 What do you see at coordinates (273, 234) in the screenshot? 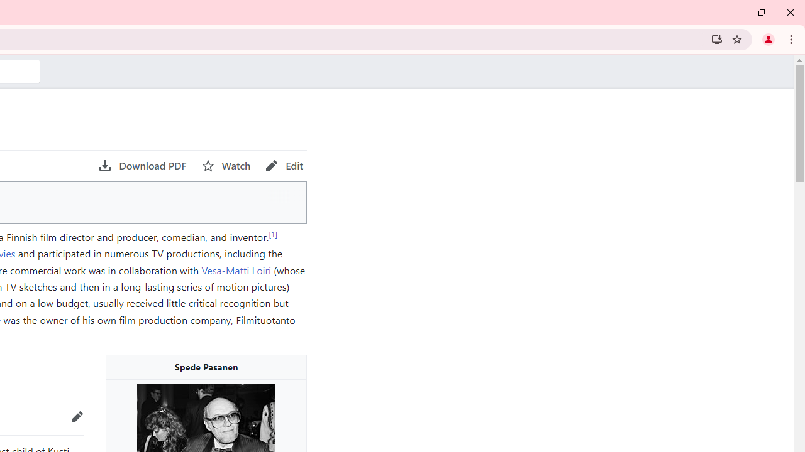
I see `[1]` at bounding box center [273, 234].